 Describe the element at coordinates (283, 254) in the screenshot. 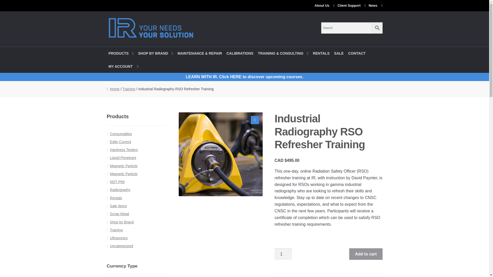

I see `1` at that location.